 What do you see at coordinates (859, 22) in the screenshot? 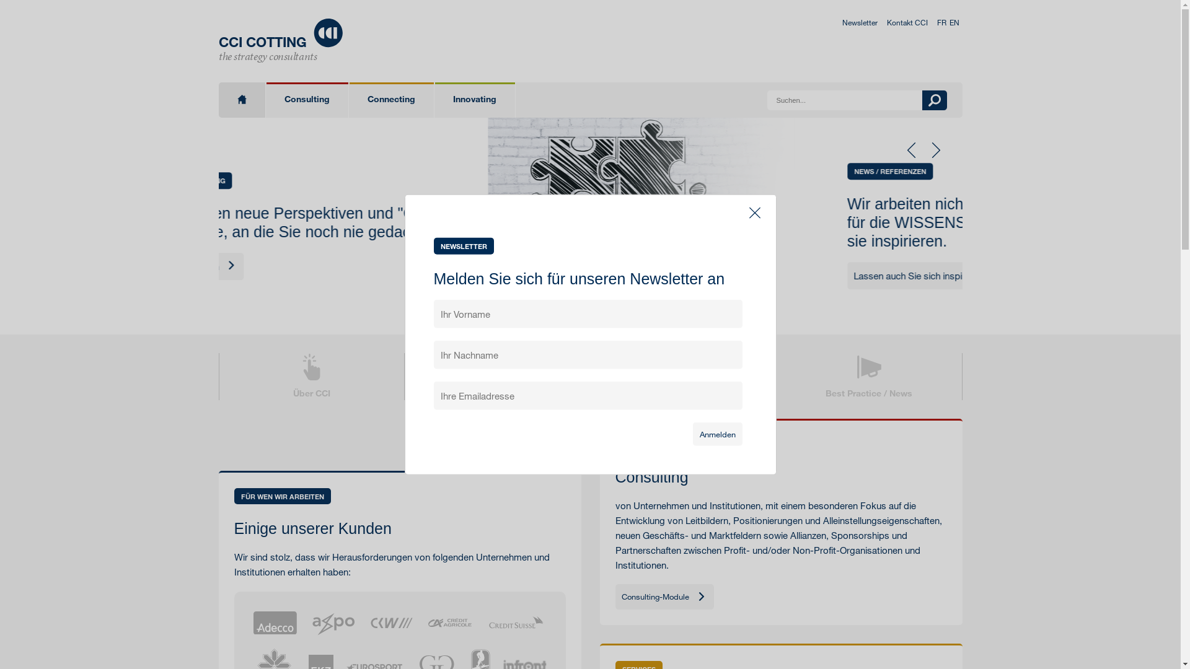
I see `Newsletter` at bounding box center [859, 22].